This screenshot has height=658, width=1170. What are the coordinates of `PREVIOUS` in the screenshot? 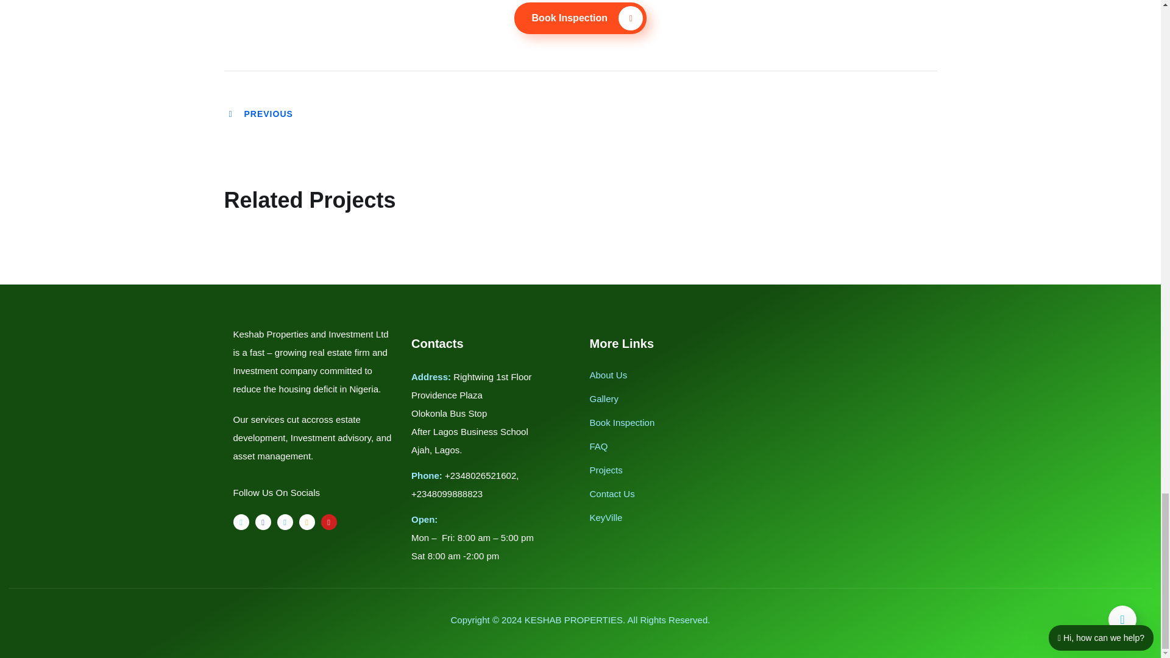 It's located at (260, 114).